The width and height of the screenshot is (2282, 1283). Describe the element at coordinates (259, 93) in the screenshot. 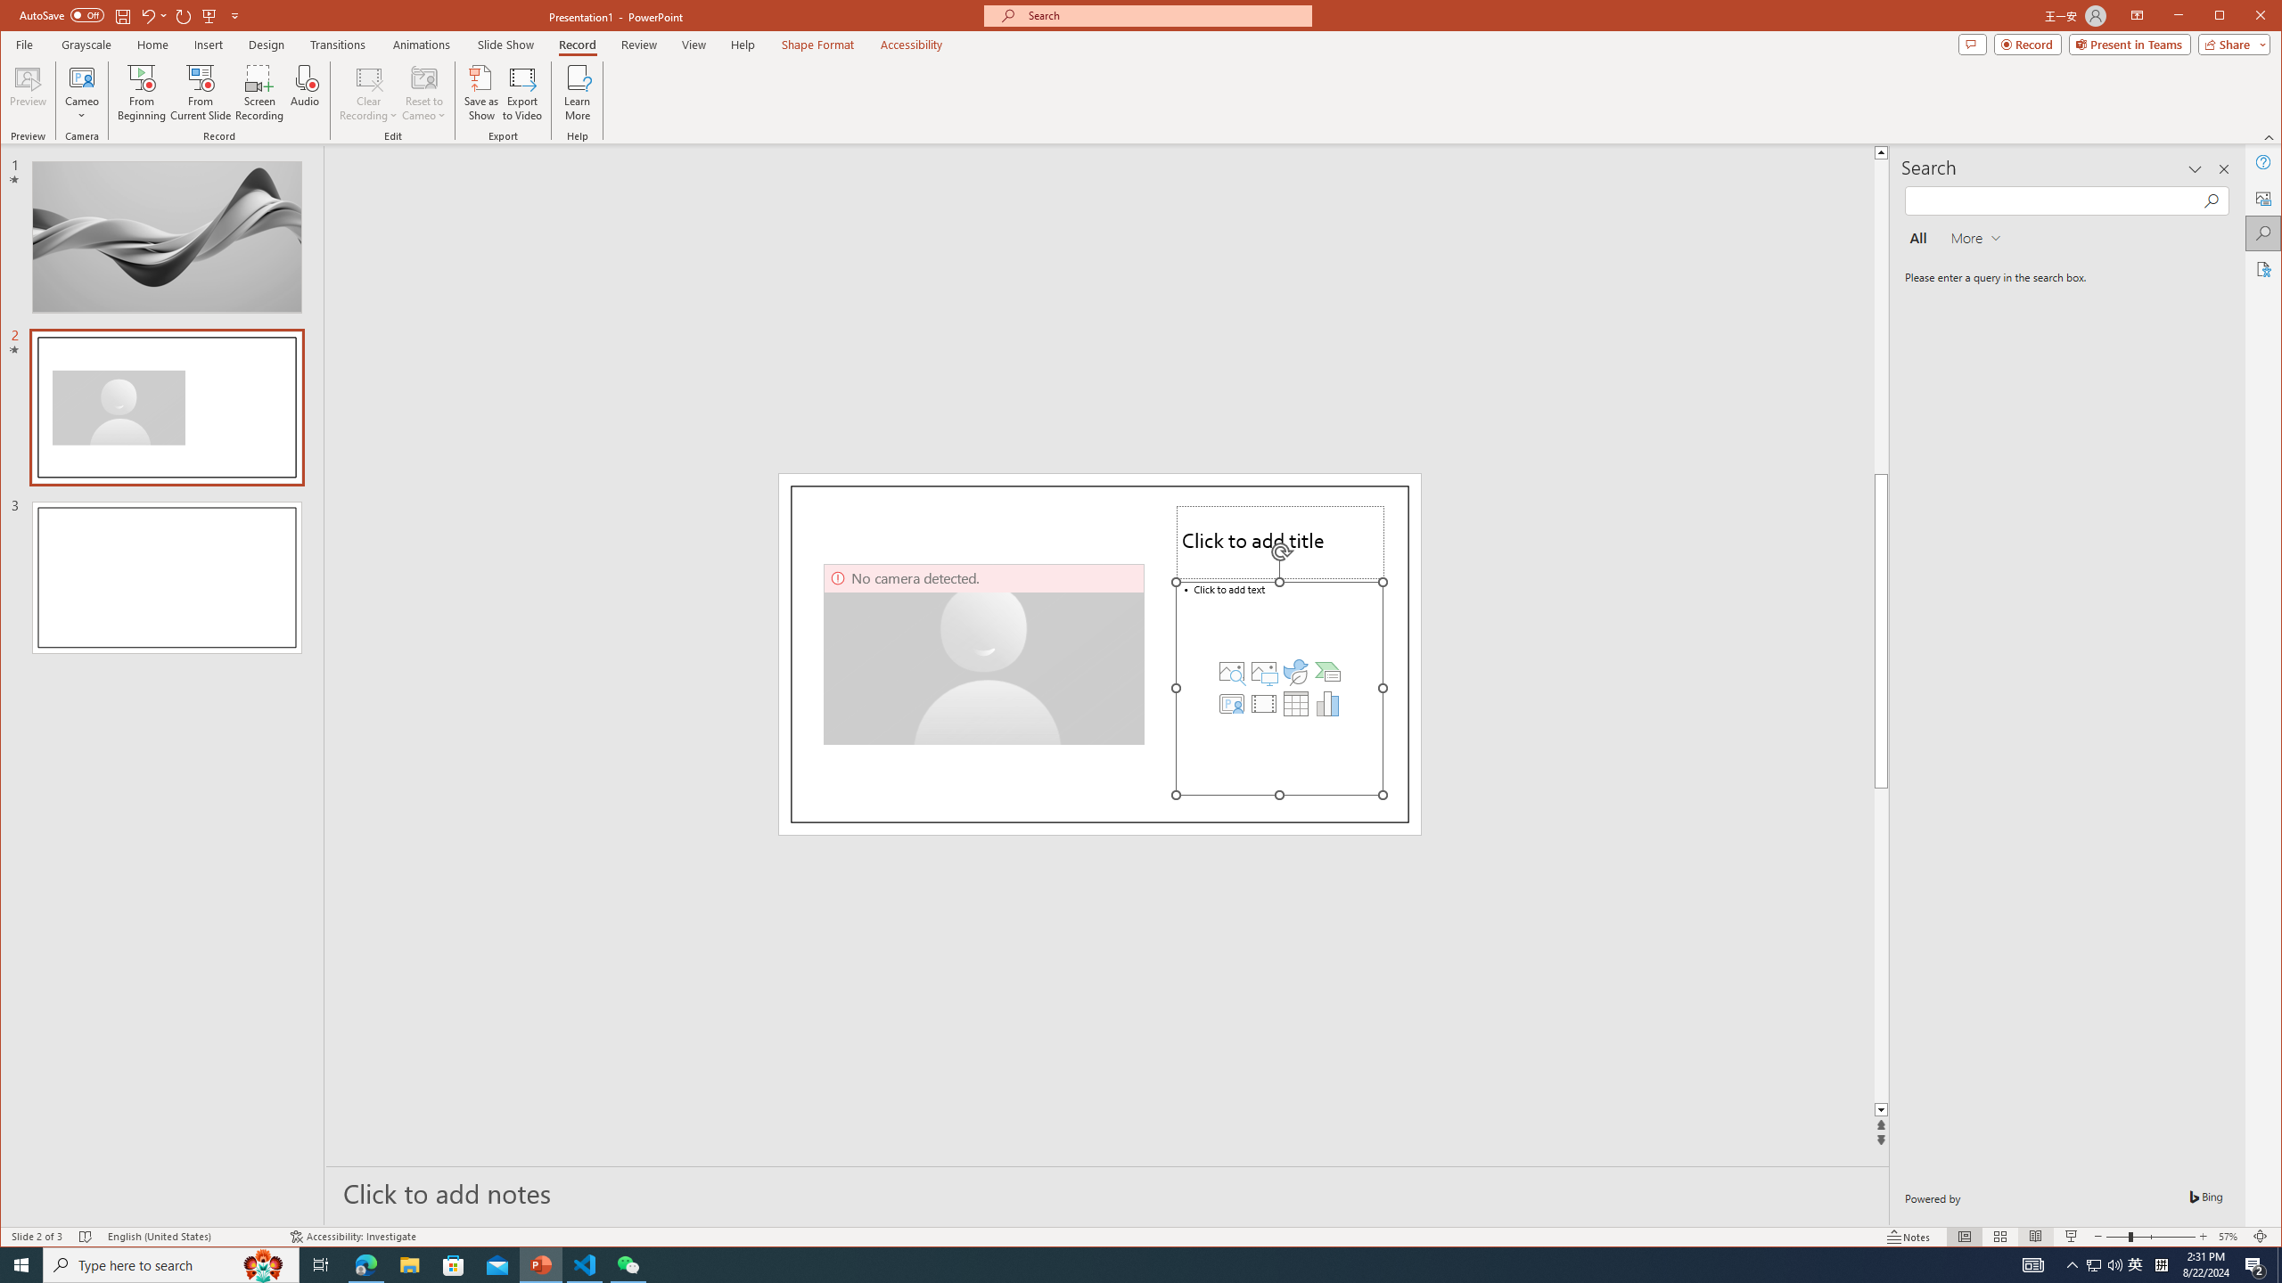

I see `Screen Recording` at that location.